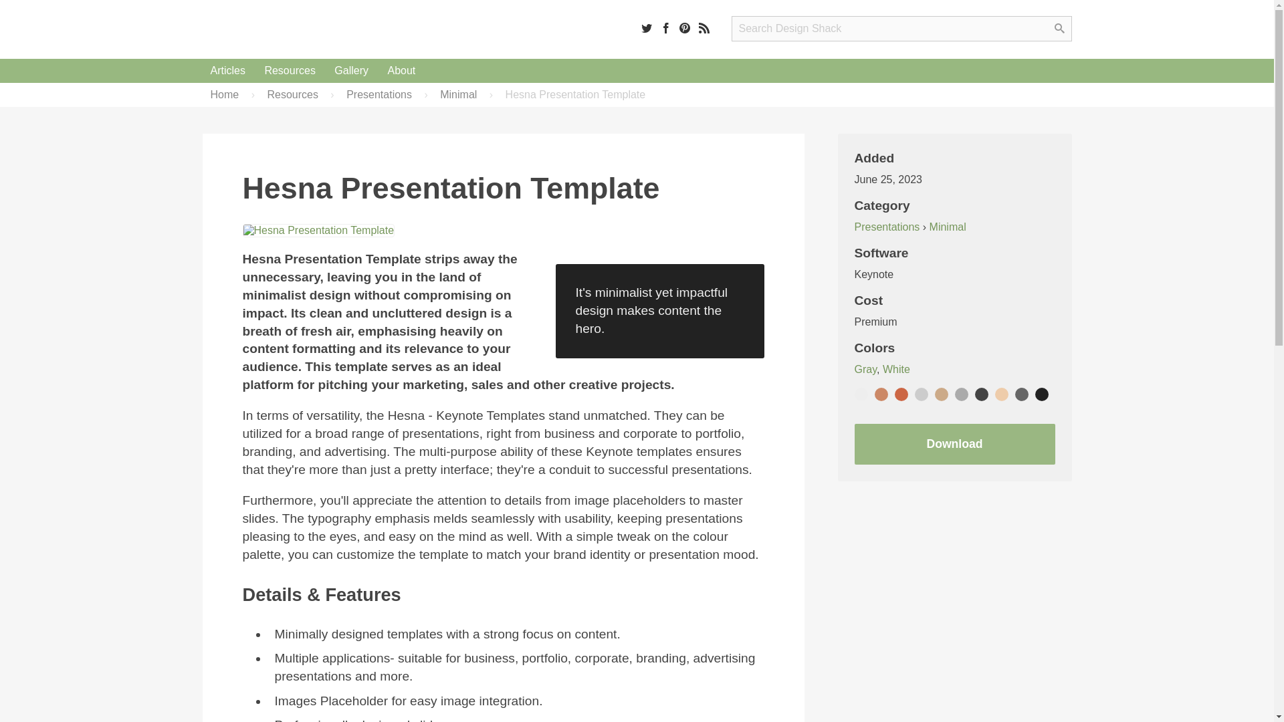  What do you see at coordinates (704, 27) in the screenshot?
I see `RSS Feed` at bounding box center [704, 27].